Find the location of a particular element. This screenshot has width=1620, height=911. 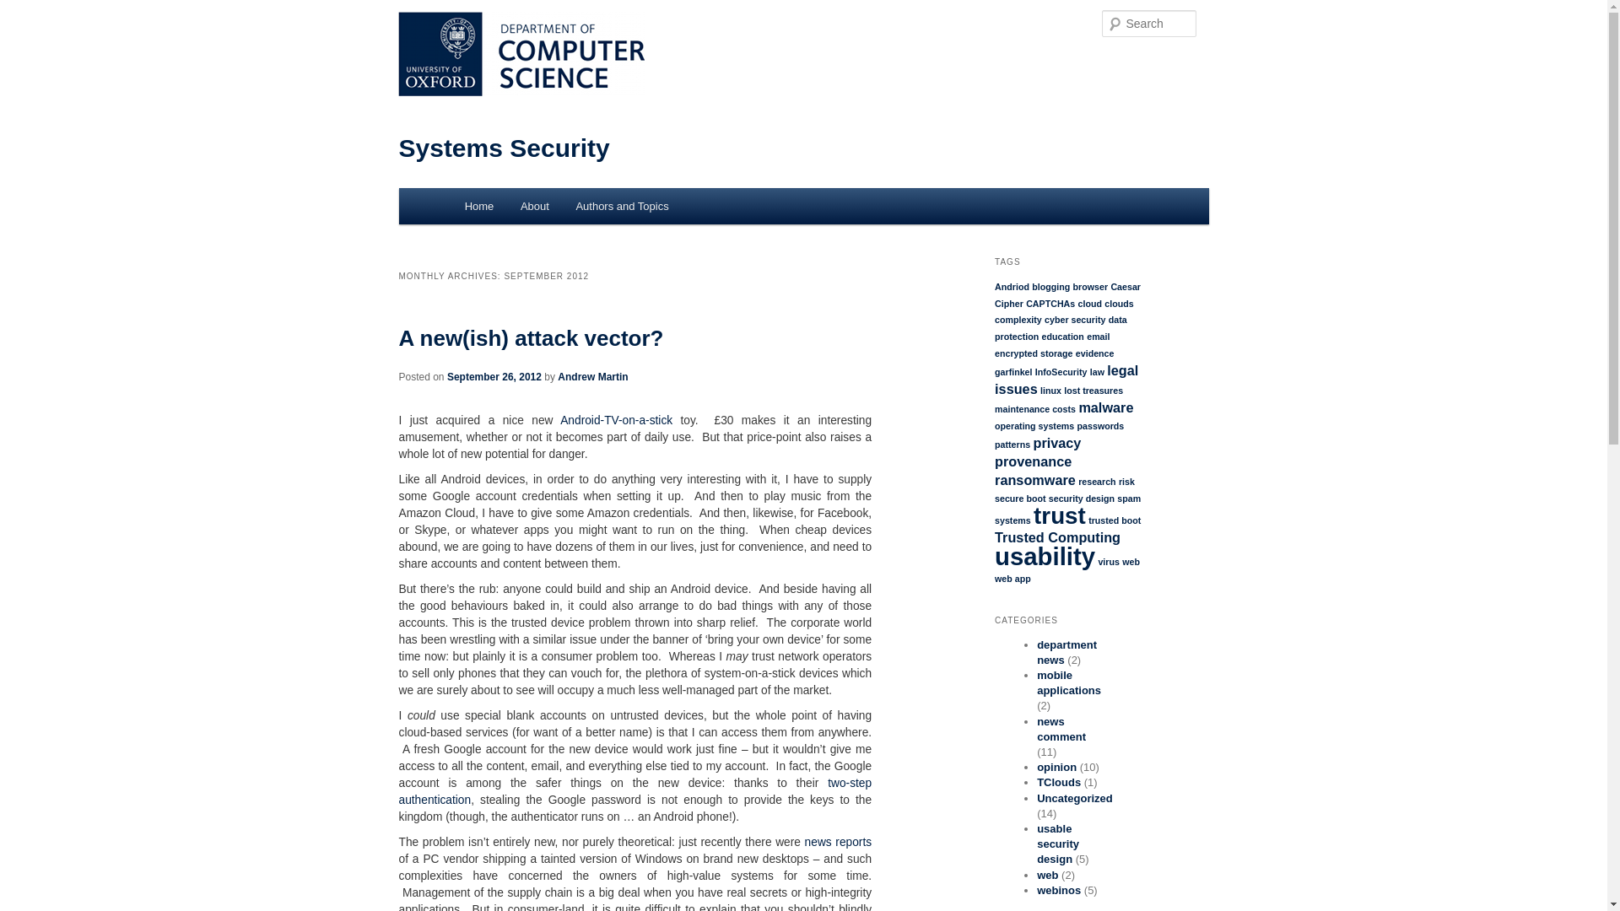

Home is located at coordinates (479, 206).